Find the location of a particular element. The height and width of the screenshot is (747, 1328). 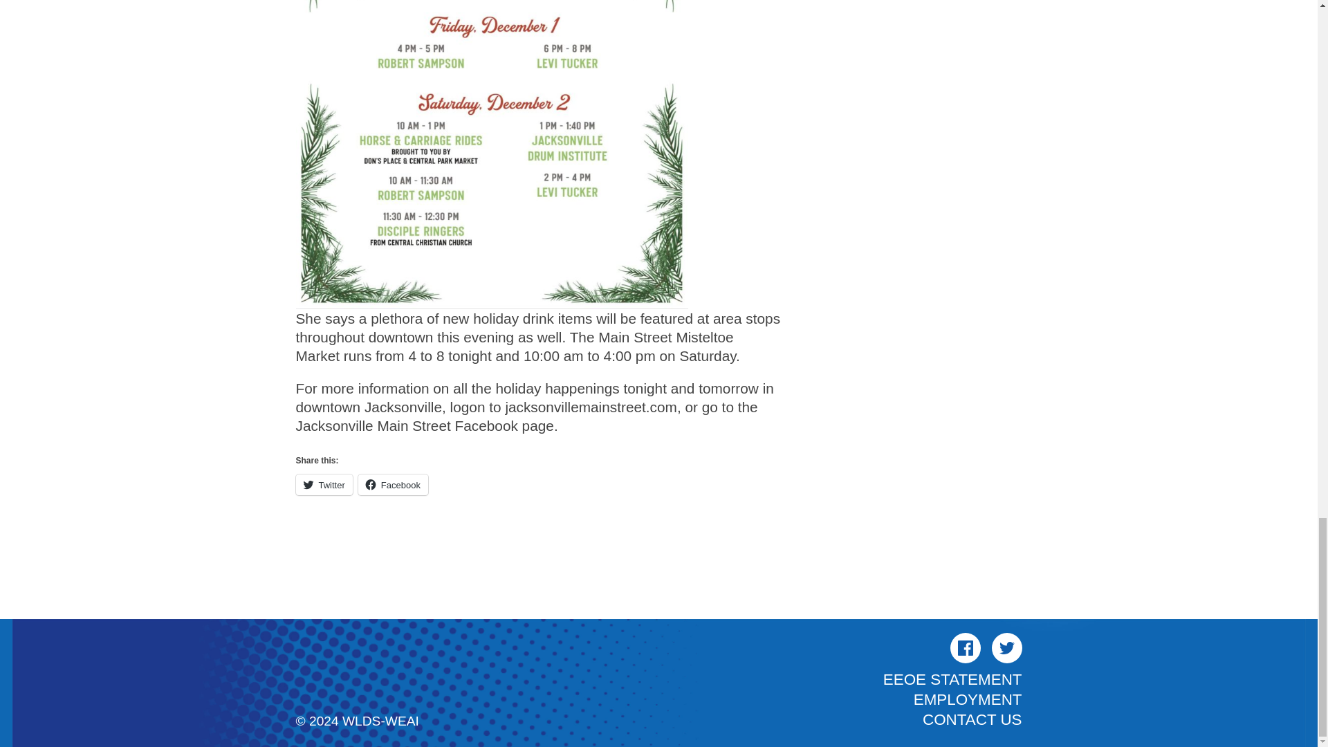

Click to share on Twitter is located at coordinates (324, 484).